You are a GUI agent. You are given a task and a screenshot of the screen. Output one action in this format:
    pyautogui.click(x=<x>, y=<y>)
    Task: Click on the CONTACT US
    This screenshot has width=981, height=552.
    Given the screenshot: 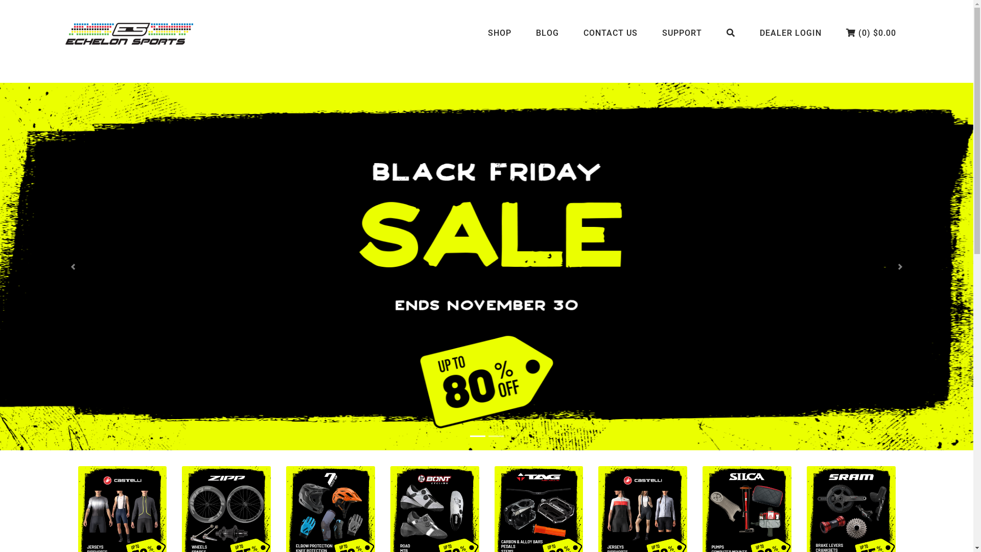 What is the action you would take?
    pyautogui.click(x=611, y=34)
    